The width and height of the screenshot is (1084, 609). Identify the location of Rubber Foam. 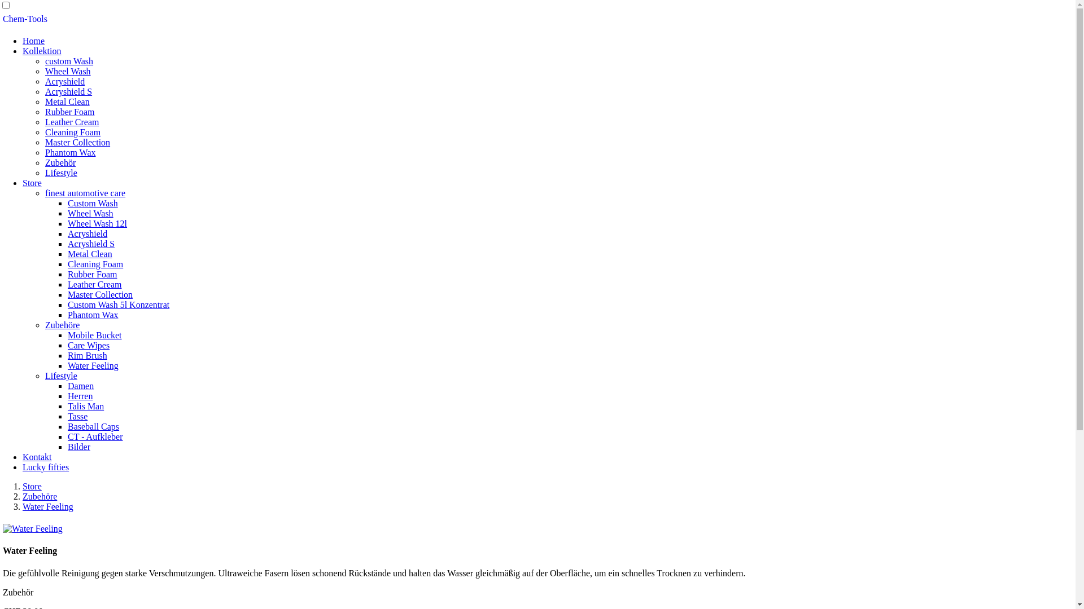
(70, 112).